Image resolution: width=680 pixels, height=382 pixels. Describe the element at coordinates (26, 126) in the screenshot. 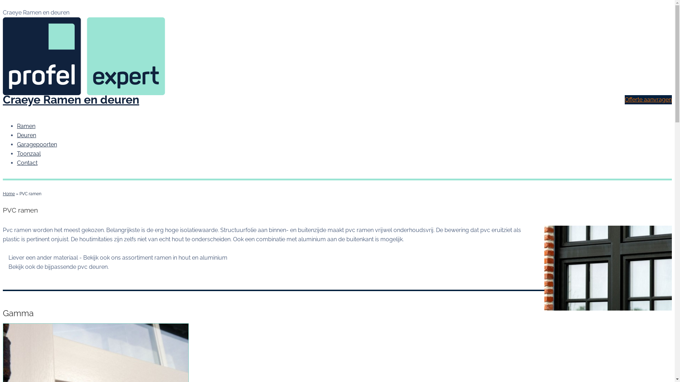

I see `Ramen` at that location.